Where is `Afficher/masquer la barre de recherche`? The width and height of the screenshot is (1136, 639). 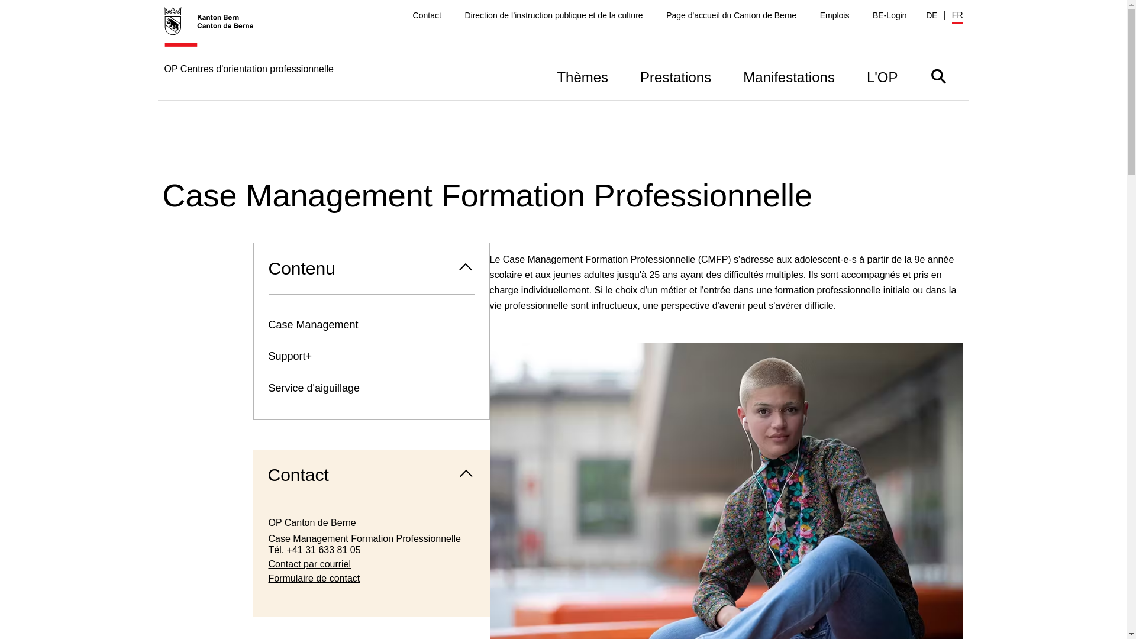 Afficher/masquer la barre de recherche is located at coordinates (938, 76).